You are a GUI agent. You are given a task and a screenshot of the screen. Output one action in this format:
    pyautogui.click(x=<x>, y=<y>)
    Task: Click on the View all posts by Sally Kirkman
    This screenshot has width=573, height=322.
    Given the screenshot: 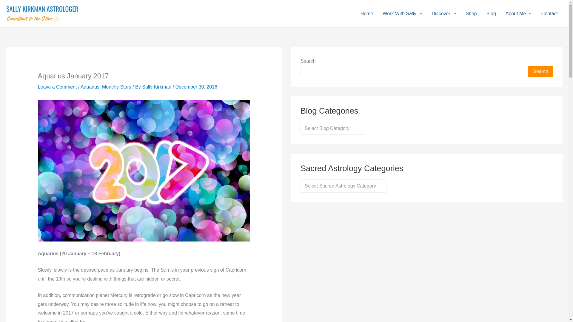 What is the action you would take?
    pyautogui.click(x=157, y=87)
    